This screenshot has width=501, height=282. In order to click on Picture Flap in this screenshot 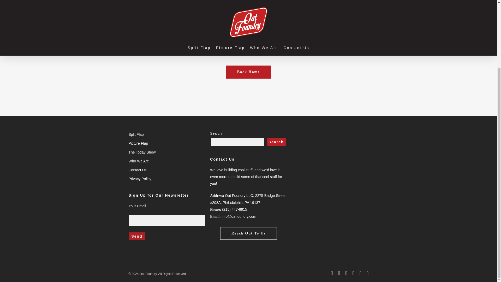, I will do `click(166, 143)`.